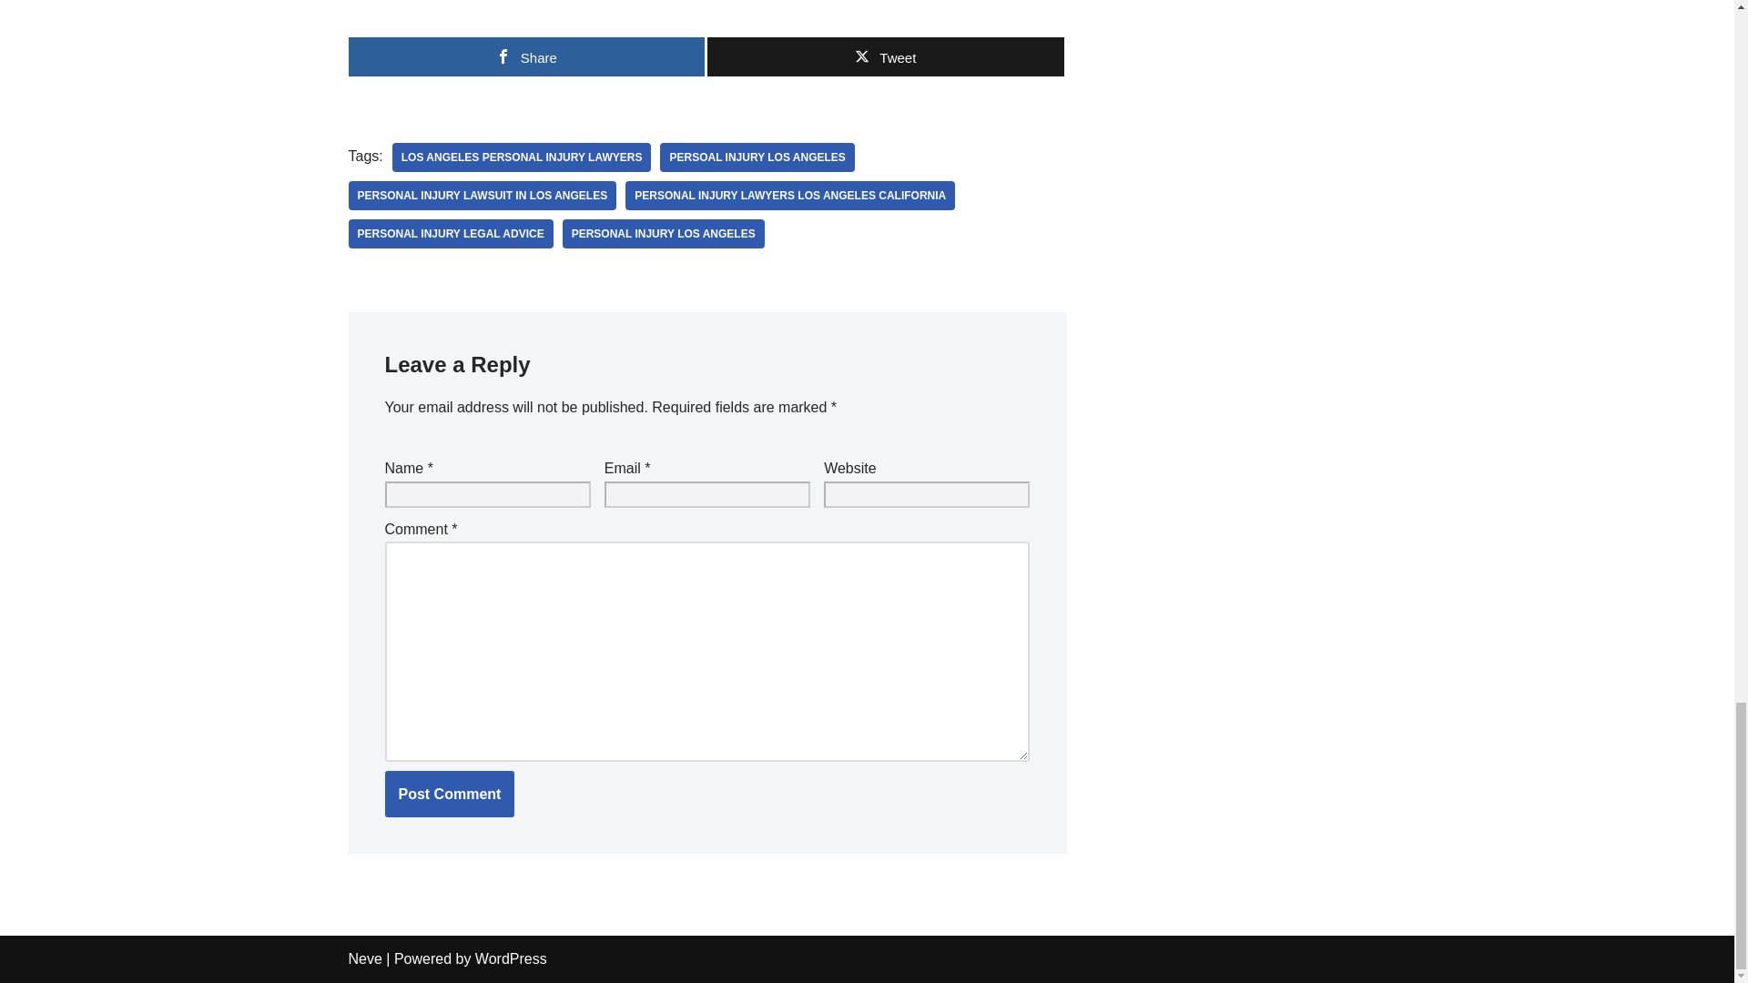 The width and height of the screenshot is (1748, 983). I want to click on personal injury los angeles, so click(664, 233).